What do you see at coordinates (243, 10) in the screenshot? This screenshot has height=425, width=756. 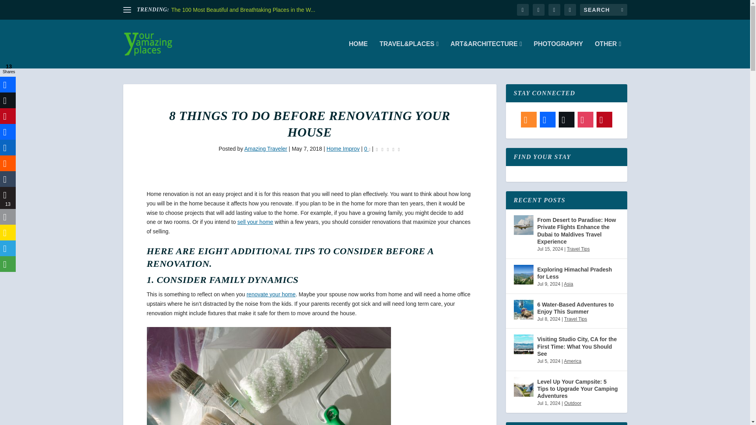 I see `The 100 Most Beautiful and Breathtaking Places in the W...` at bounding box center [243, 10].